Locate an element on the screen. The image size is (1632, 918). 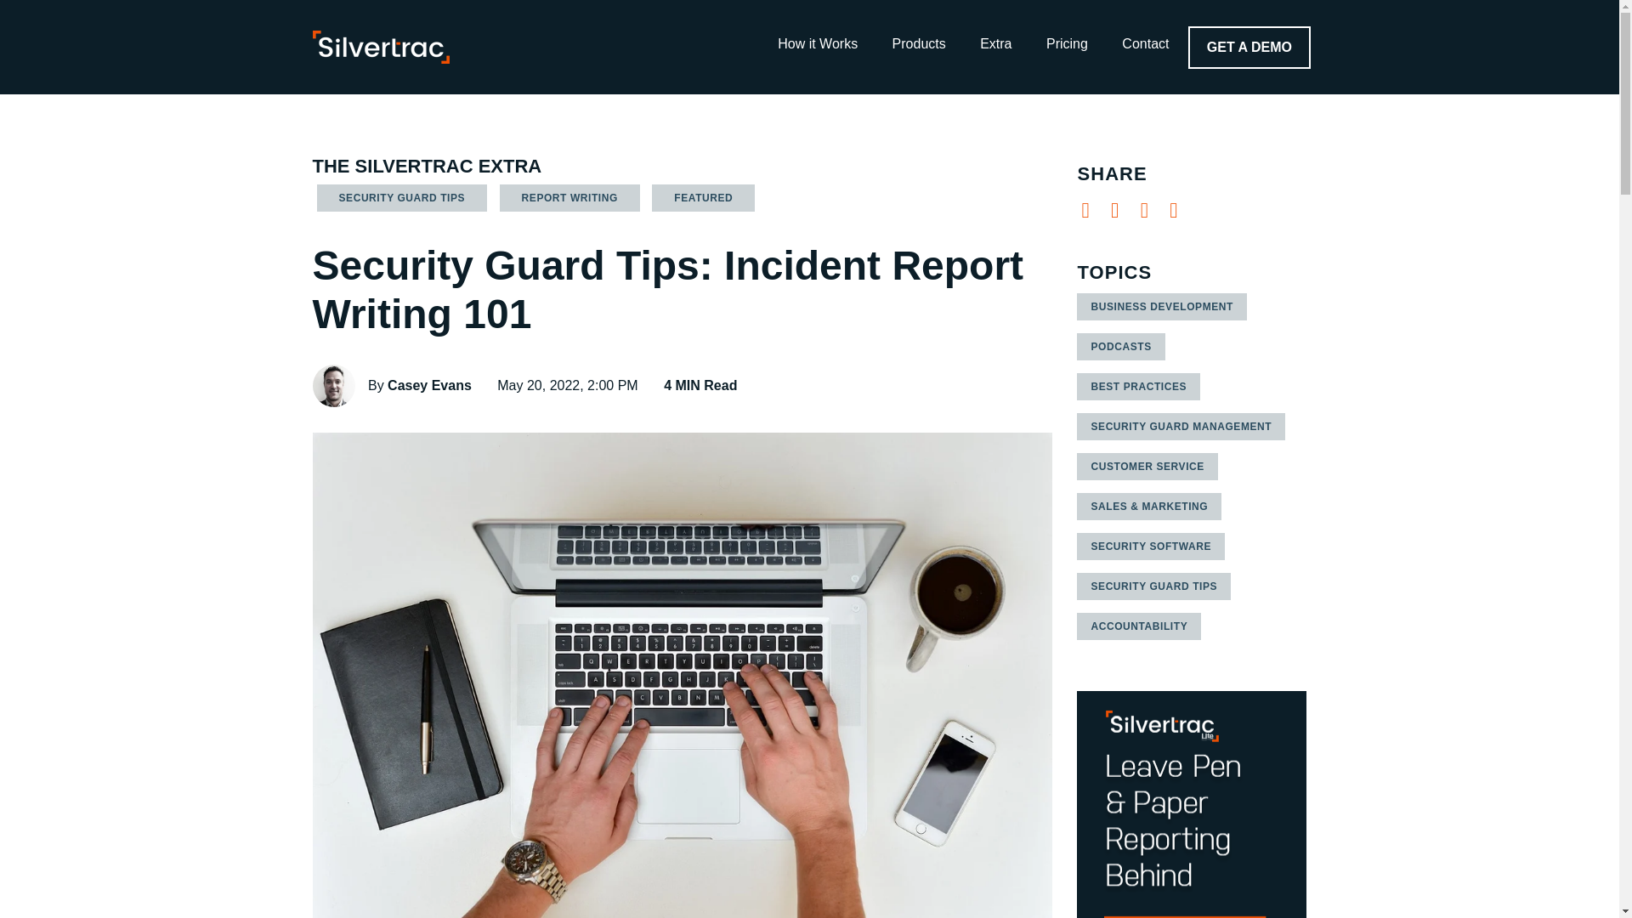
BEST PRACTICES is located at coordinates (1138, 386).